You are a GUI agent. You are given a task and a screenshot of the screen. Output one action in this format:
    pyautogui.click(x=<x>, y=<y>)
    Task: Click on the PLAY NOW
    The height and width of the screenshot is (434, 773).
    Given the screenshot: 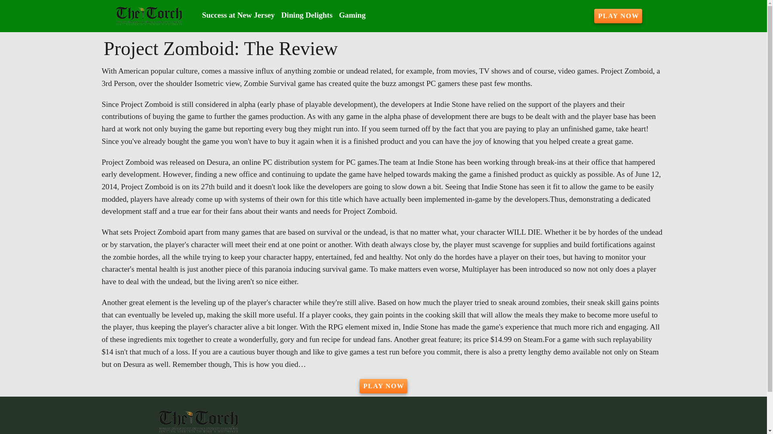 What is the action you would take?
    pyautogui.click(x=383, y=386)
    